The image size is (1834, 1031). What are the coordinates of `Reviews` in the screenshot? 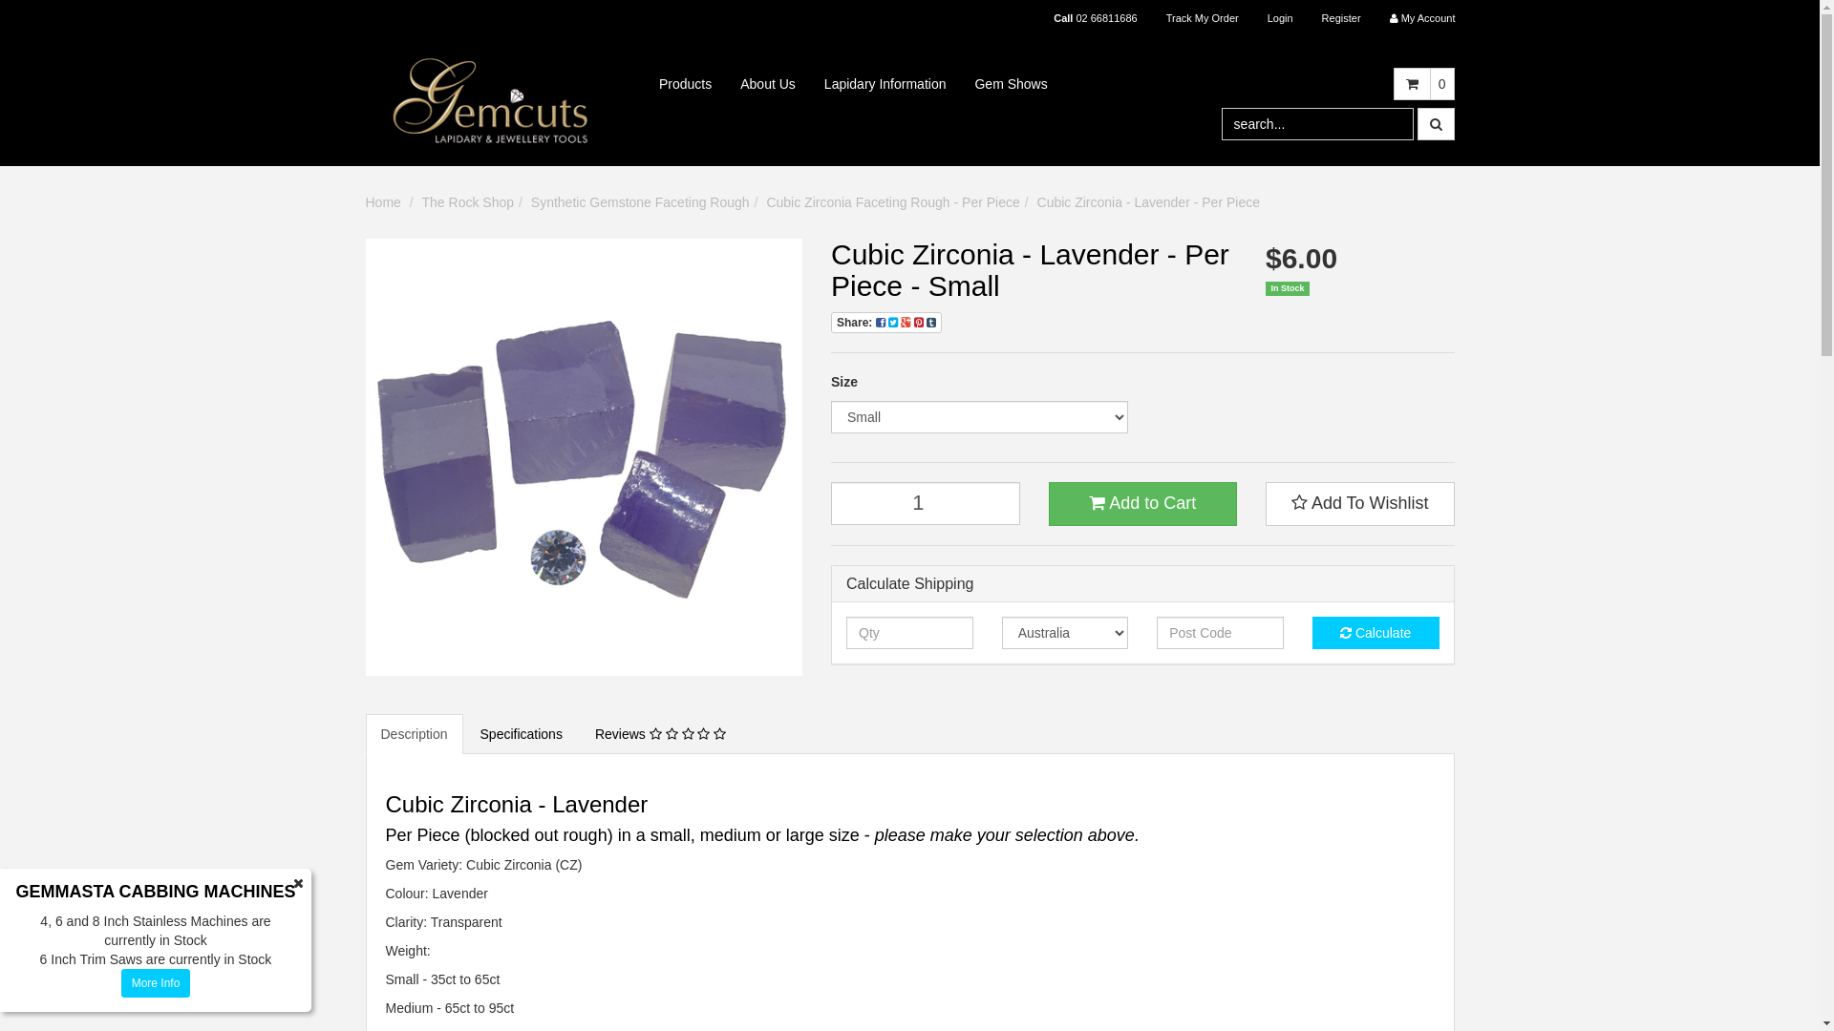 It's located at (661, 733).